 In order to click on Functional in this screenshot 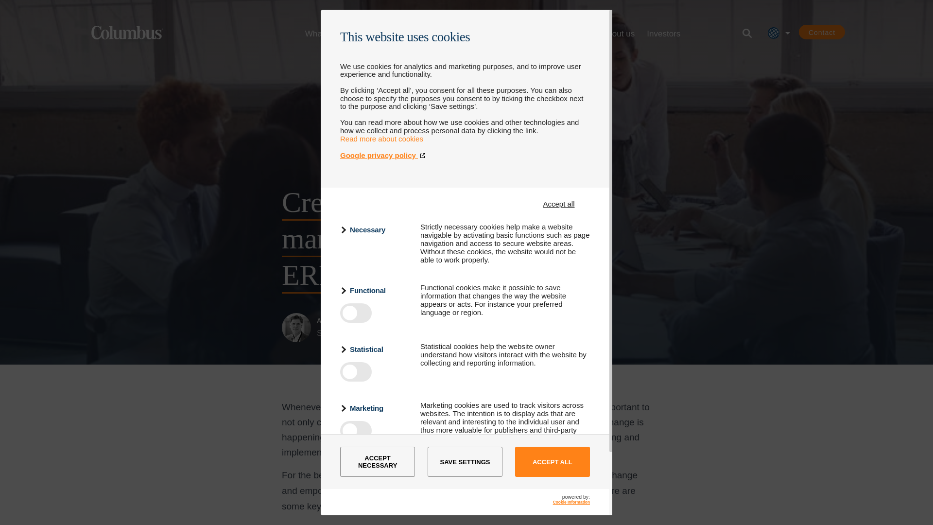, I will do `click(374, 291)`.